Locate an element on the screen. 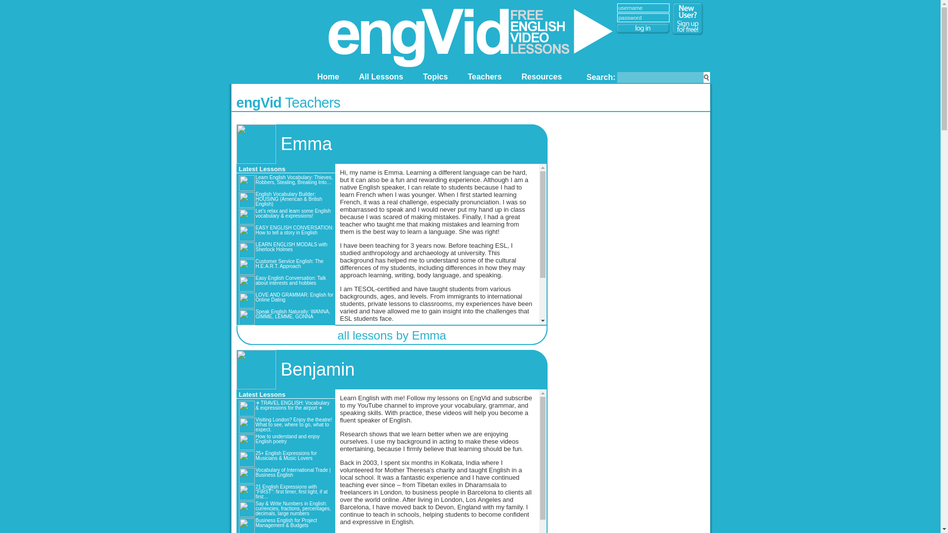 This screenshot has height=533, width=948. Home is located at coordinates (327, 76).